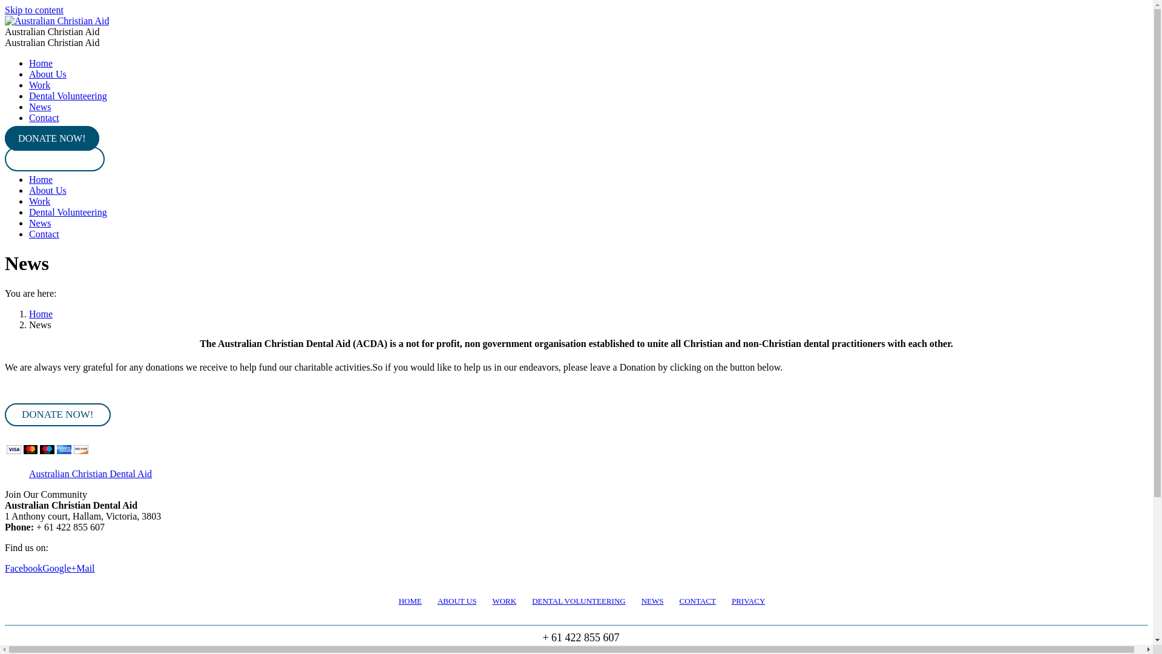 The image size is (1162, 654). What do you see at coordinates (579, 601) in the screenshot?
I see `DENTAL VOLUNTEERING` at bounding box center [579, 601].